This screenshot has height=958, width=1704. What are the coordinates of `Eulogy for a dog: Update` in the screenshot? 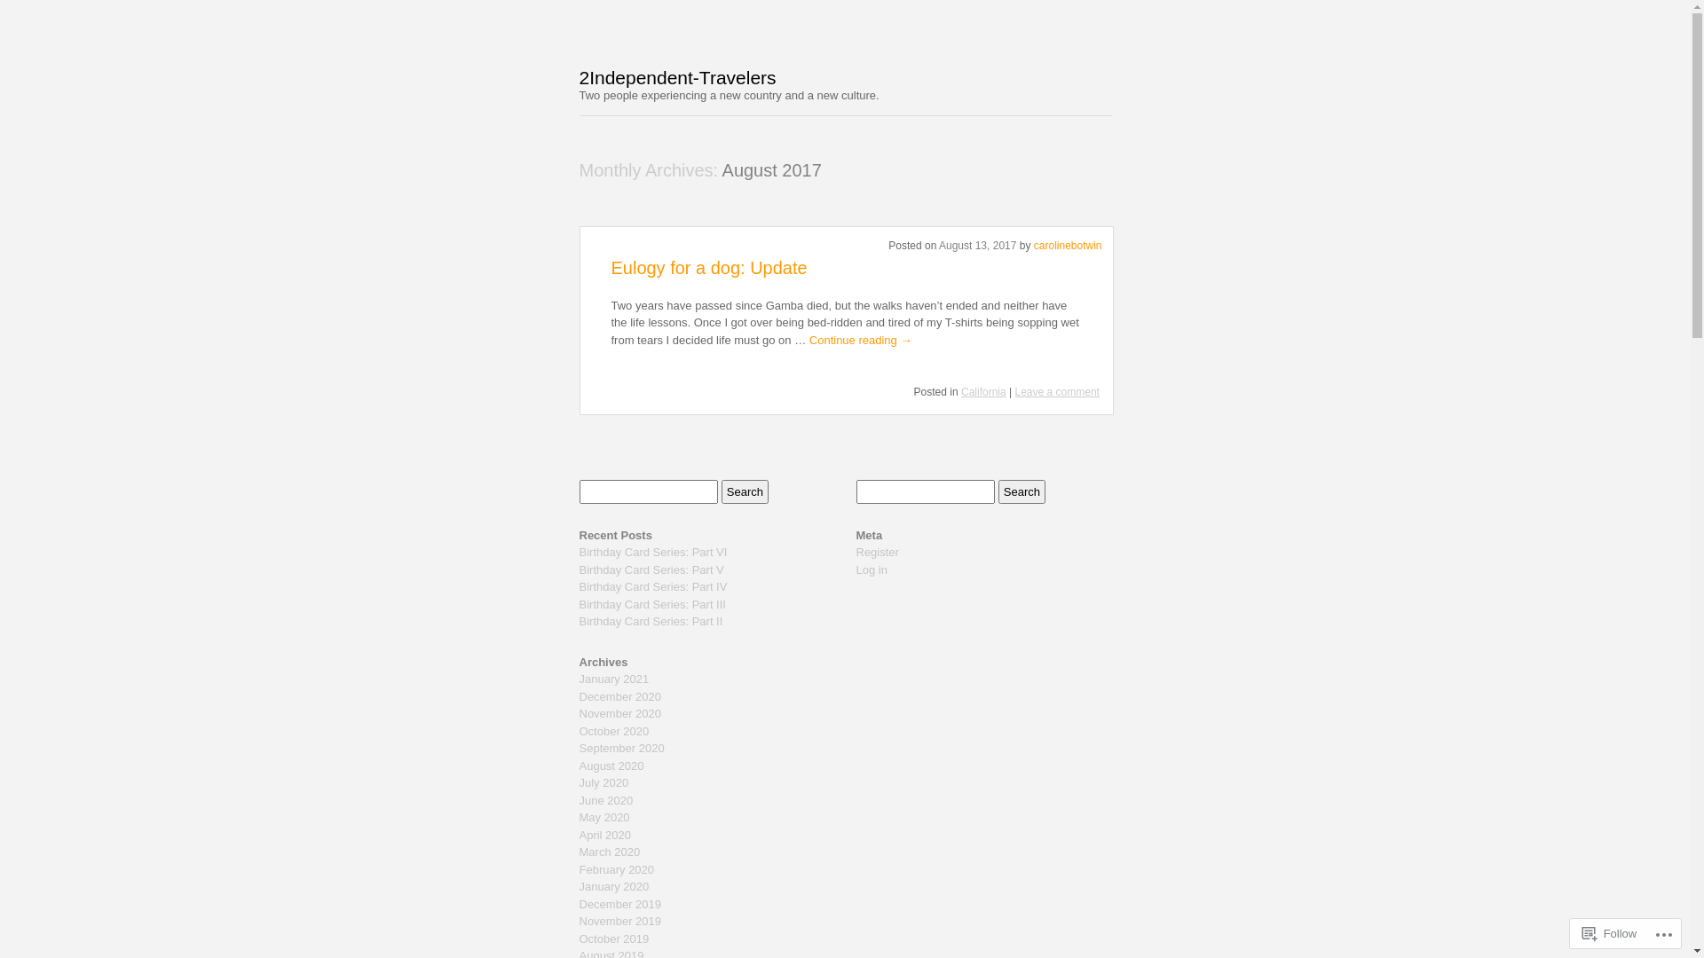 It's located at (708, 268).